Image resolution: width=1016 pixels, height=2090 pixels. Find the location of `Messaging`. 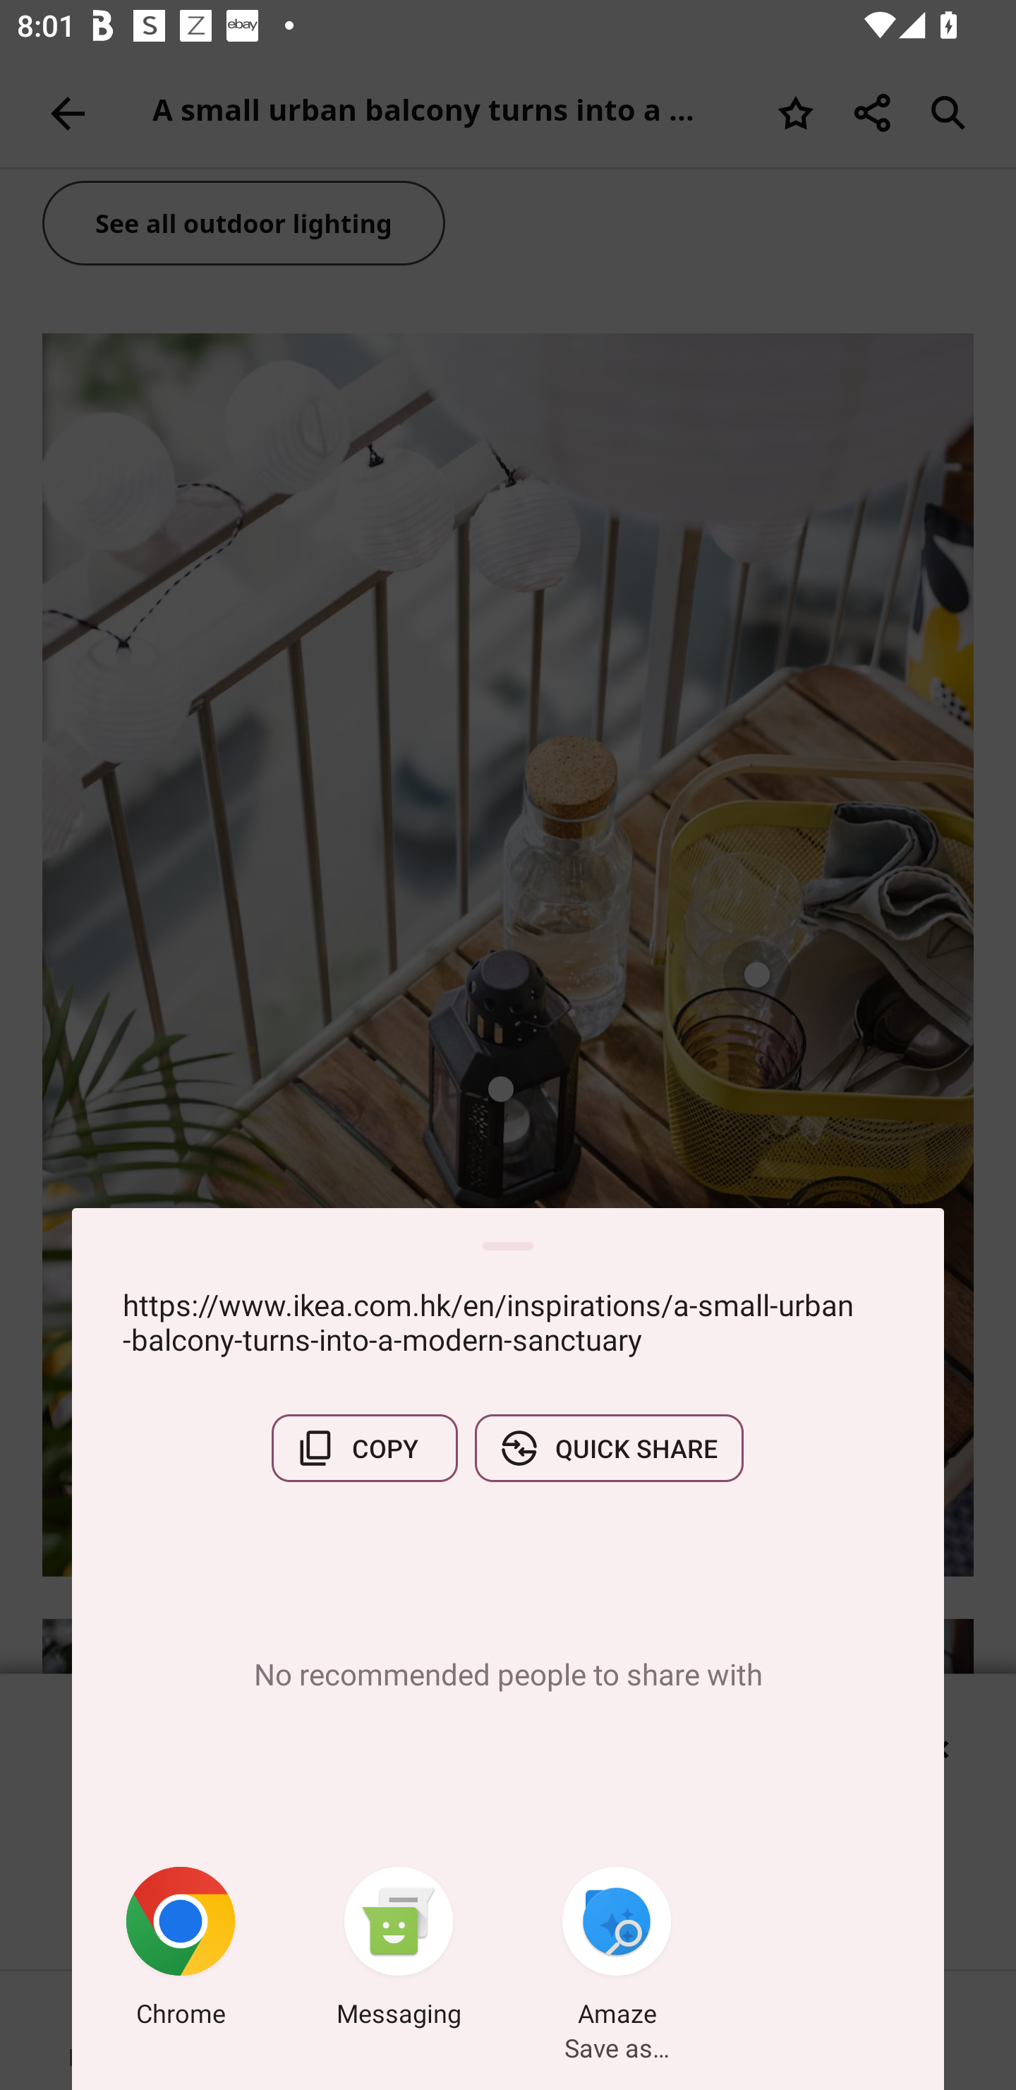

Messaging is located at coordinates (399, 1951).